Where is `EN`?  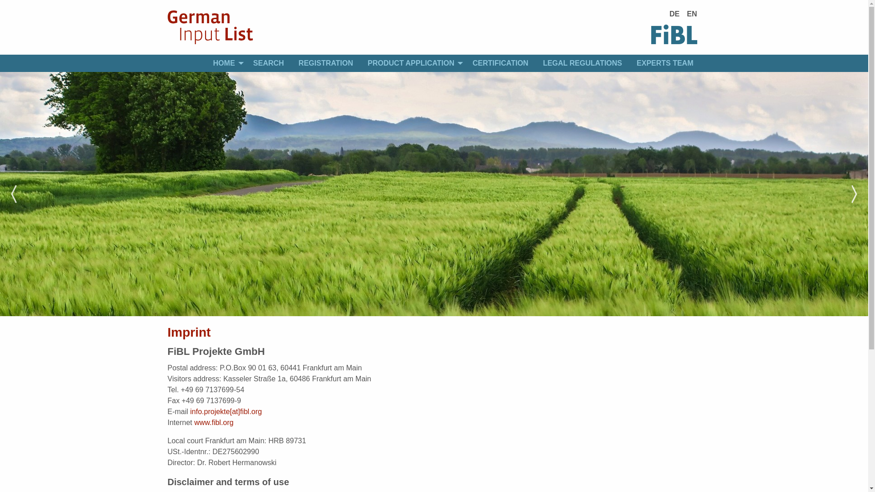
EN is located at coordinates (692, 14).